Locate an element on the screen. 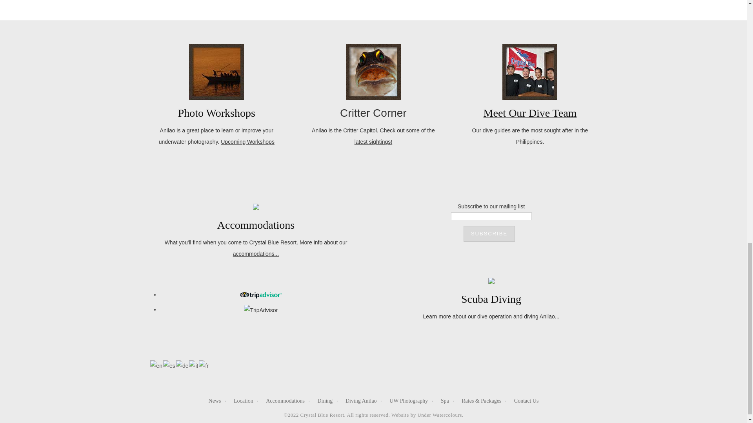 This screenshot has height=423, width=753. accommodations is located at coordinates (290, 248).